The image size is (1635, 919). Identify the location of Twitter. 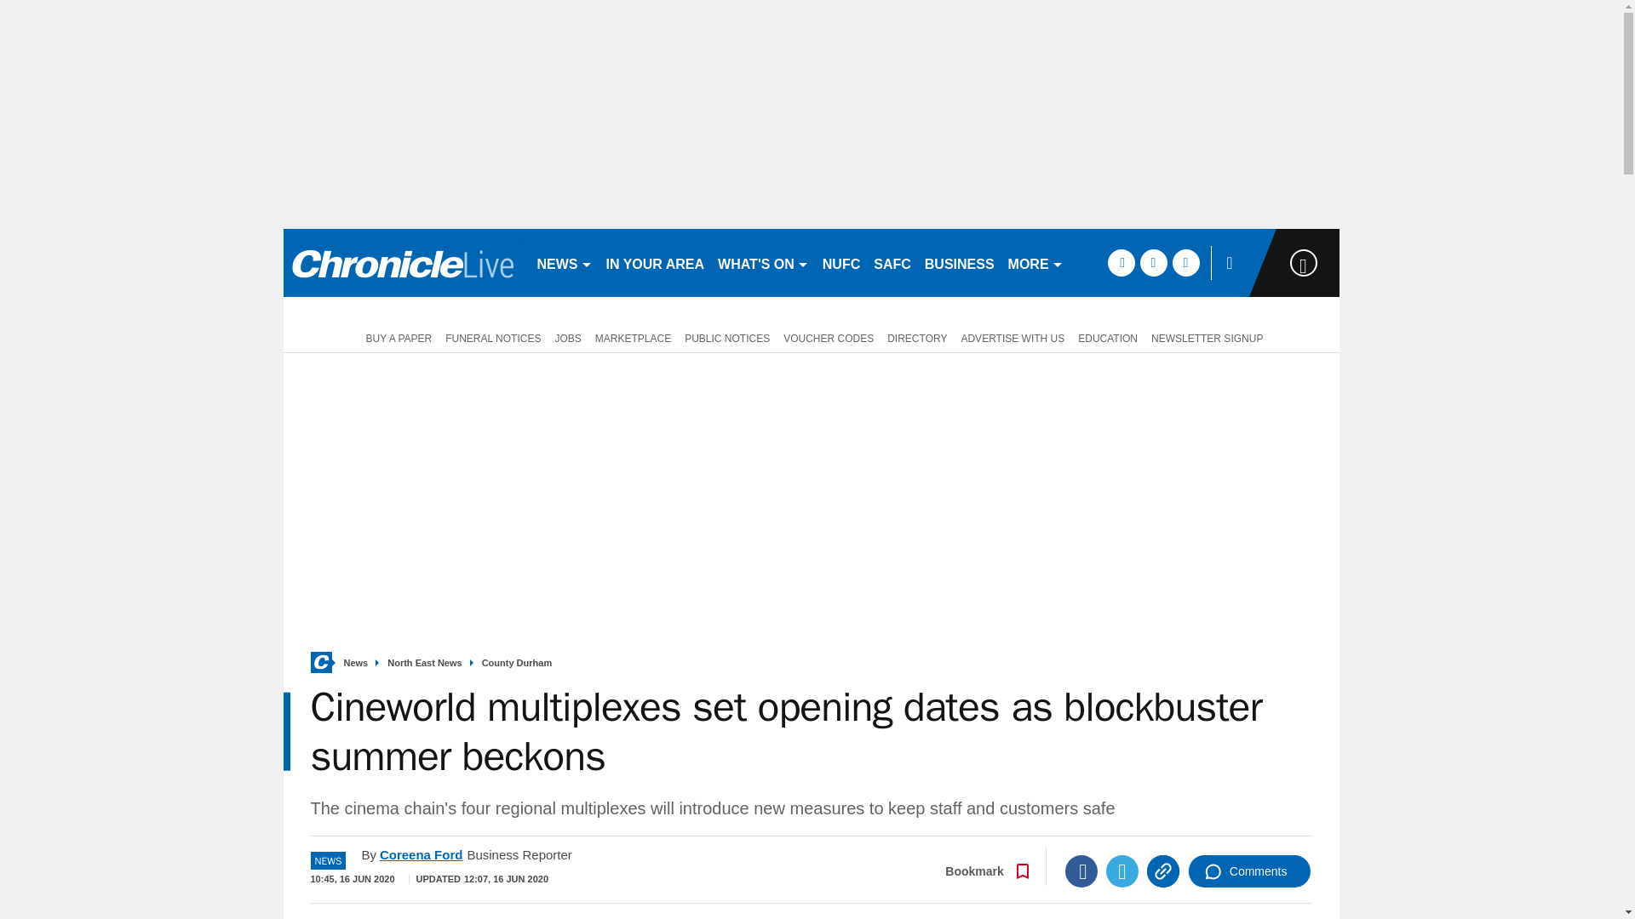
(1122, 871).